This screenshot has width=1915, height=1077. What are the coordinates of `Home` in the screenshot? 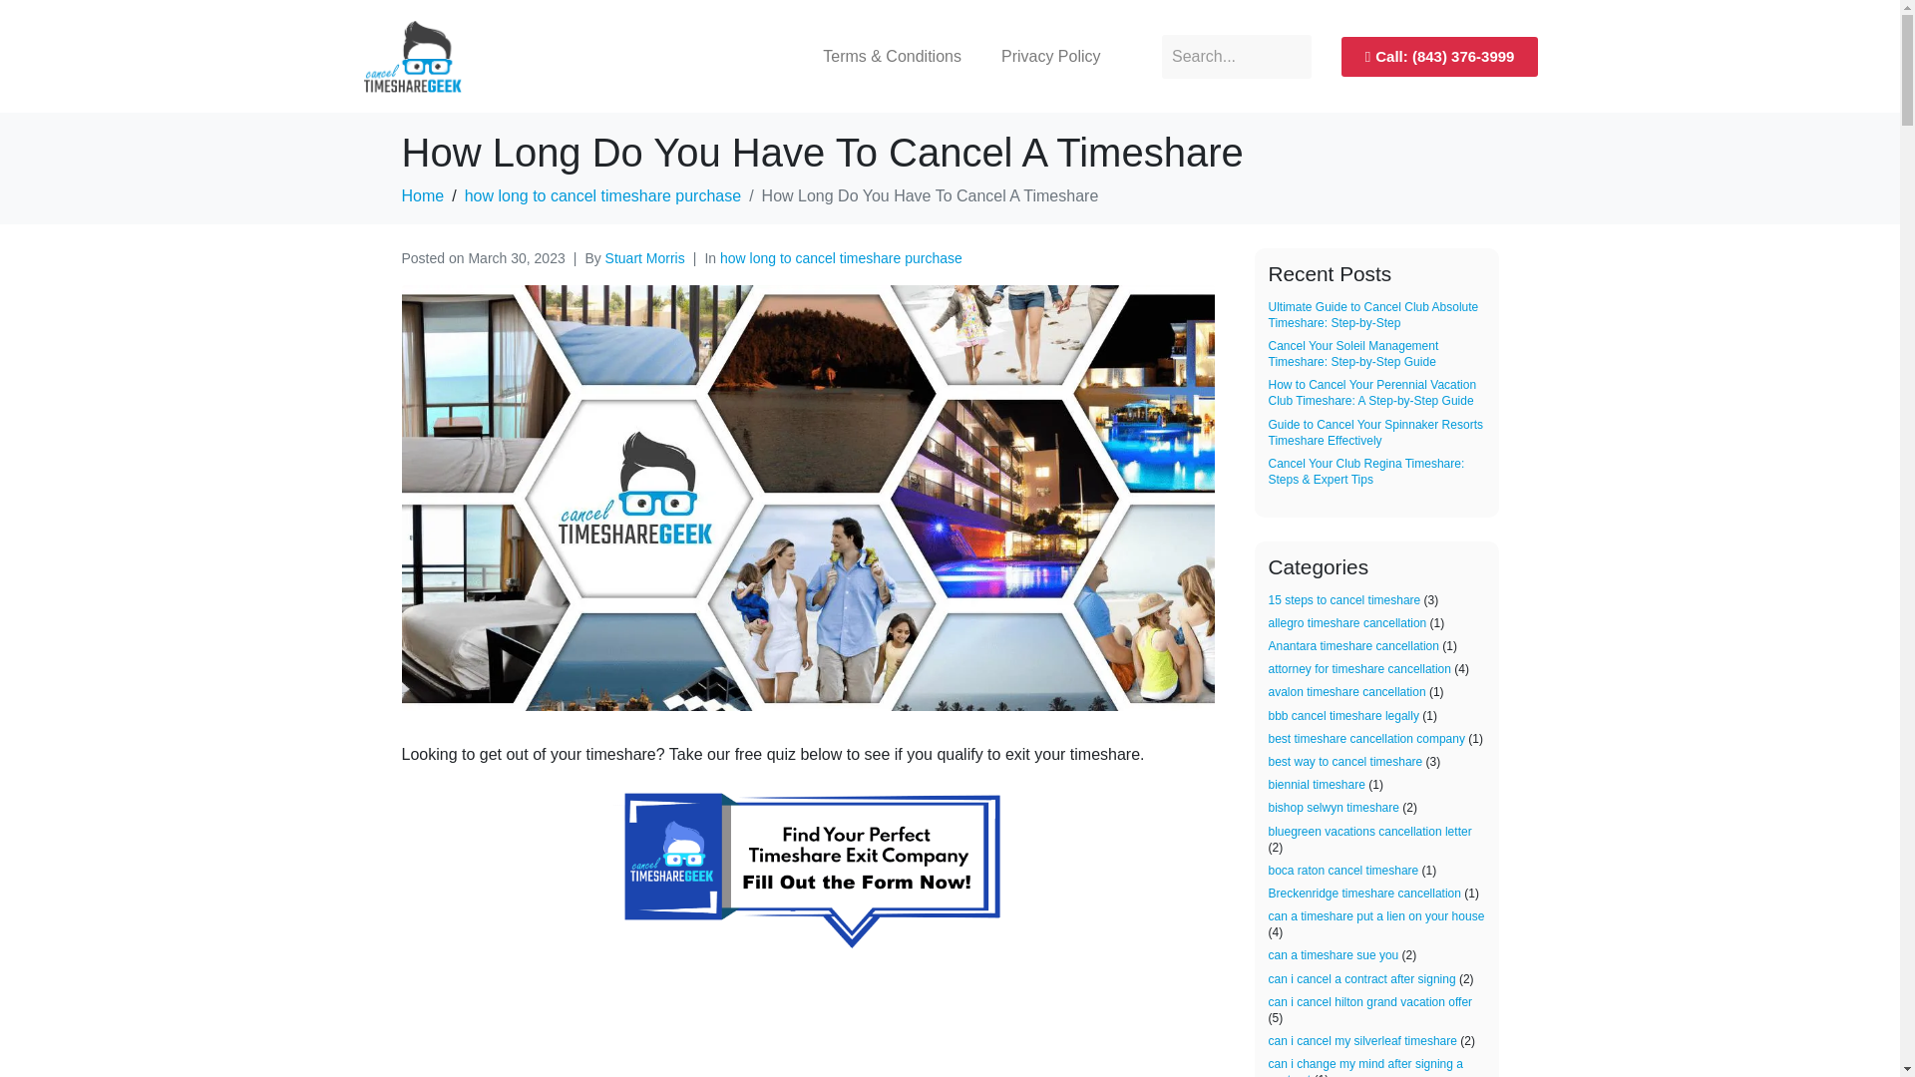 It's located at (422, 195).